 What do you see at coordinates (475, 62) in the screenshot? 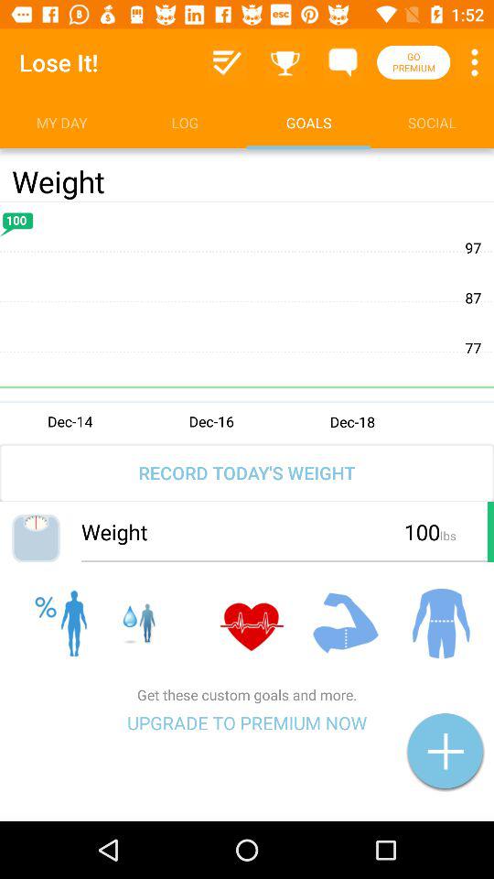
I see `settings` at bounding box center [475, 62].